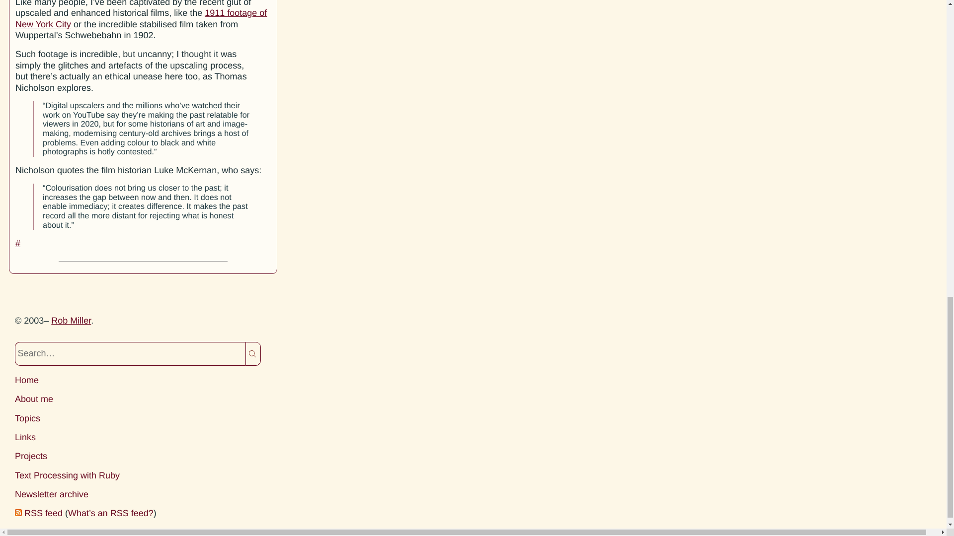 The height and width of the screenshot is (536, 954). Describe the element at coordinates (27, 418) in the screenshot. I see `Home` at that location.